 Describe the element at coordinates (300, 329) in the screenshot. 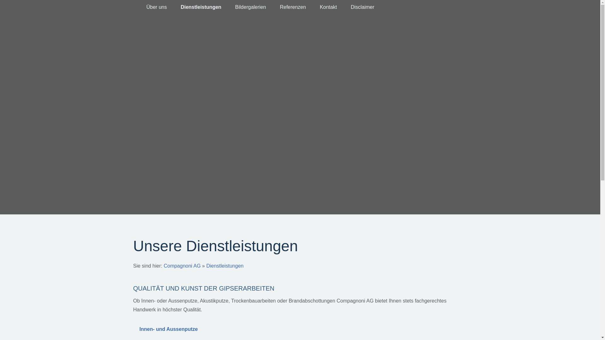

I see `Innen- und Aussenputze` at that location.